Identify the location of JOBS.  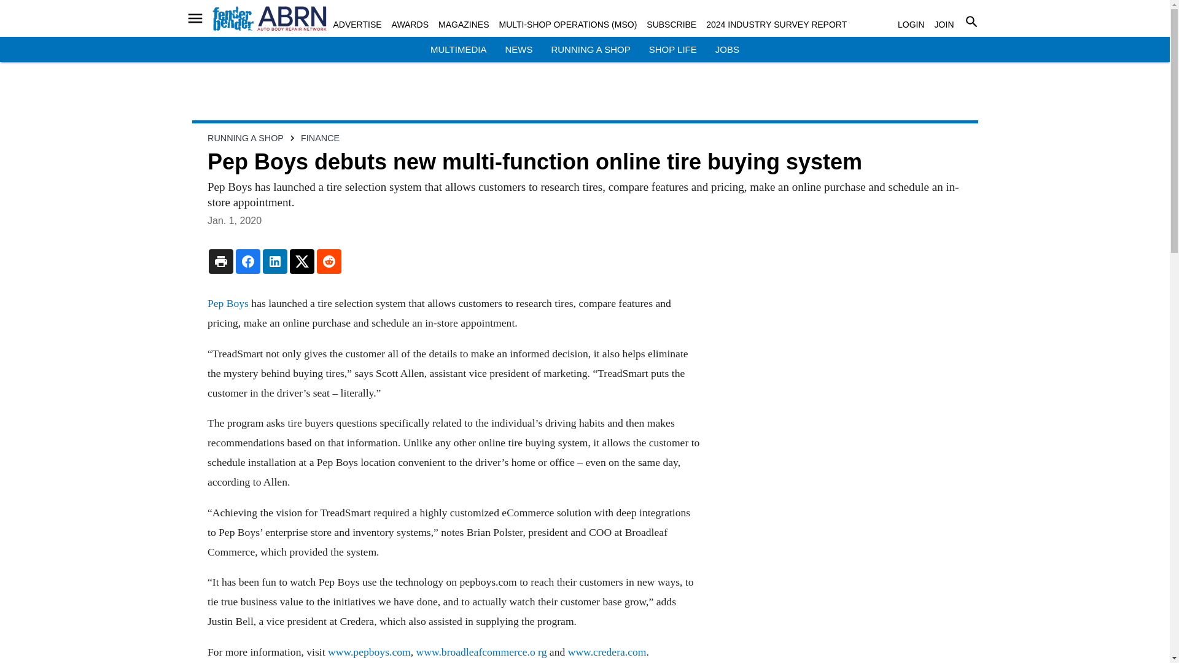
(727, 49).